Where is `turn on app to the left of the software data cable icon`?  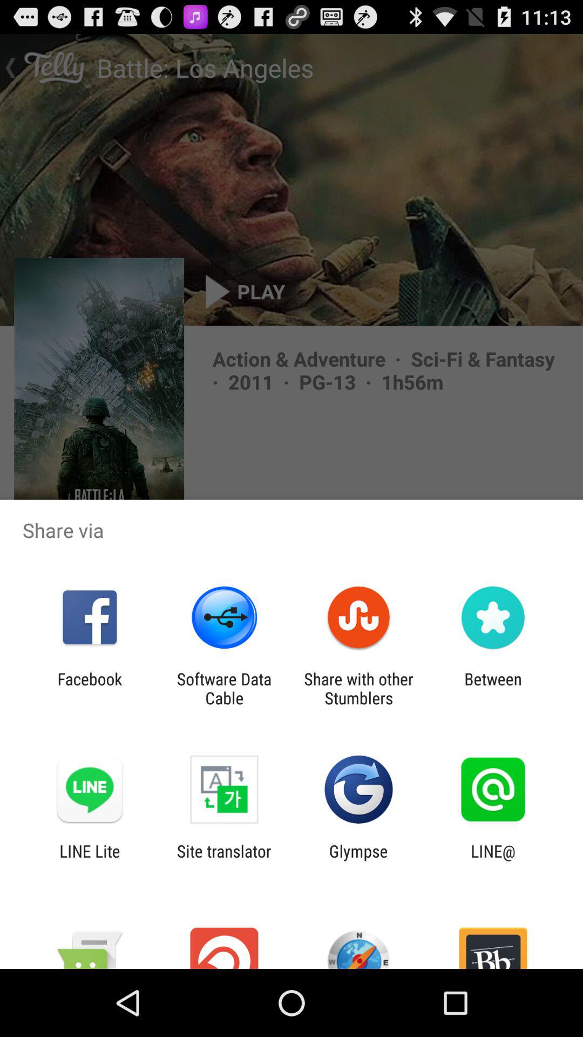 turn on app to the left of the software data cable icon is located at coordinates (90, 688).